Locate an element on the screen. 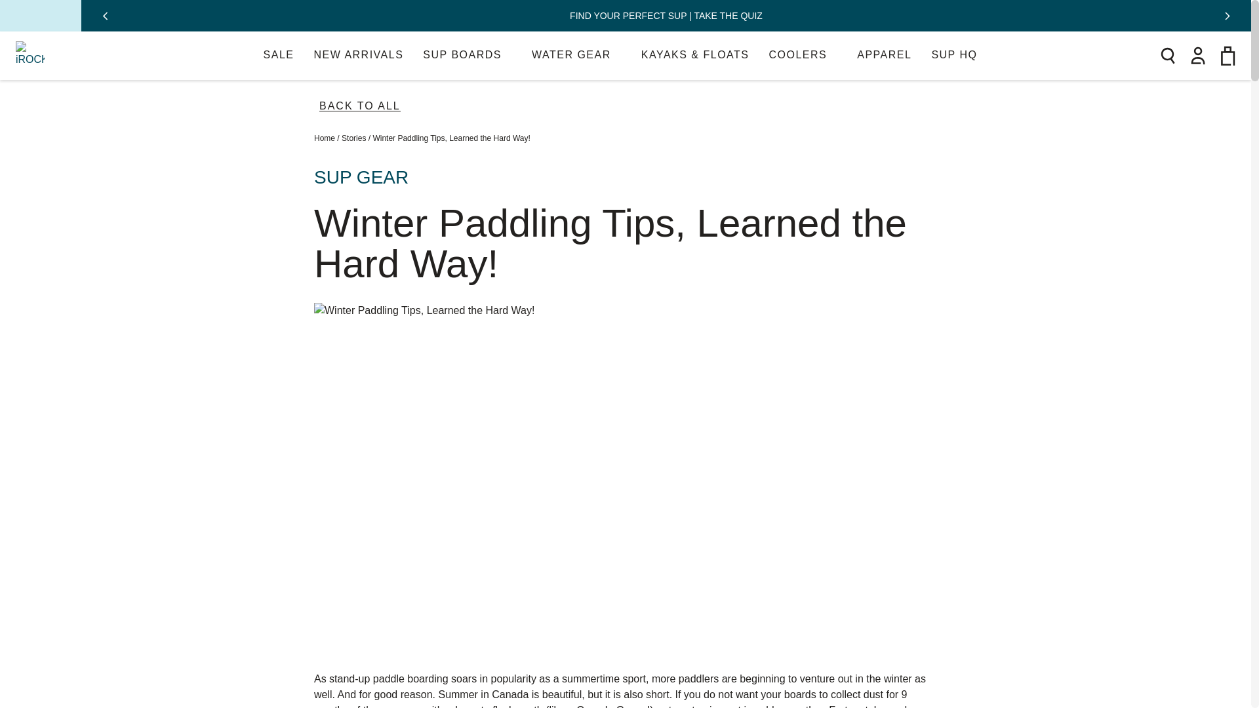 The width and height of the screenshot is (1259, 708). NEW ARRIVALS is located at coordinates (576, 55).